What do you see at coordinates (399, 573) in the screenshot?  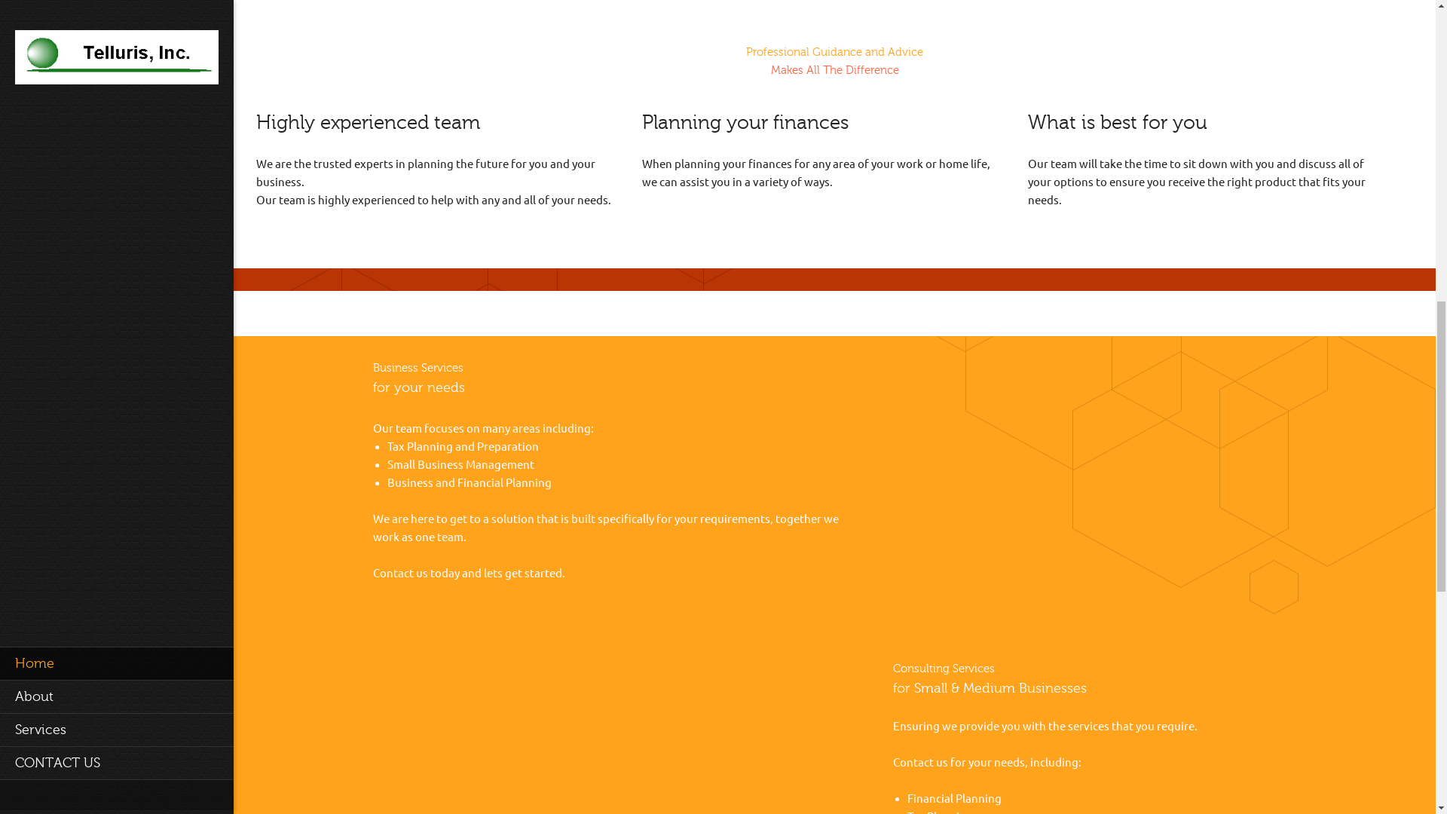 I see `Contact us` at bounding box center [399, 573].